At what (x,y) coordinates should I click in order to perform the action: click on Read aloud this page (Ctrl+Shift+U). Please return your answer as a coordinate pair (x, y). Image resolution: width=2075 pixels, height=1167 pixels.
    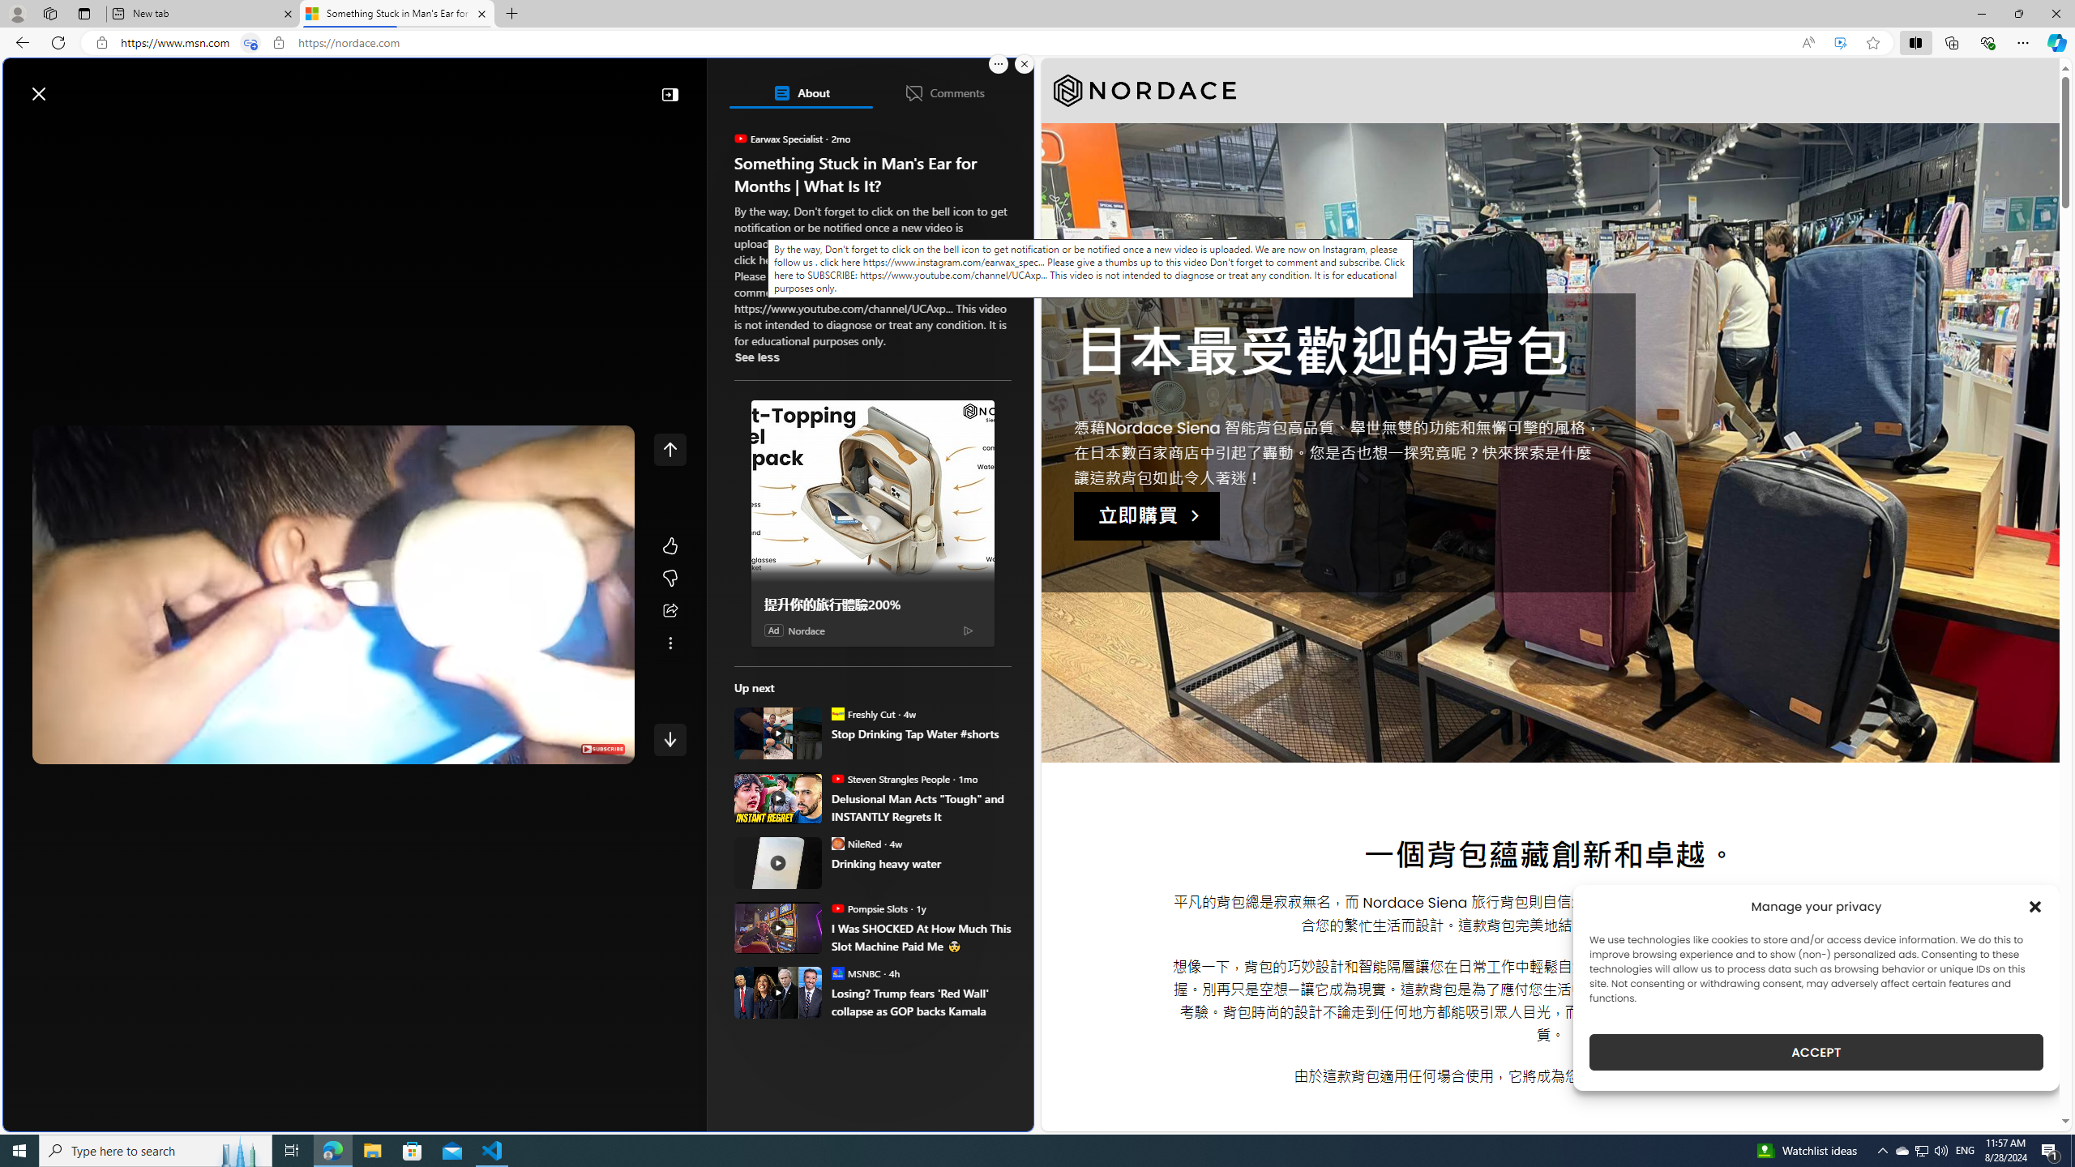
    Looking at the image, I should click on (1808, 43).